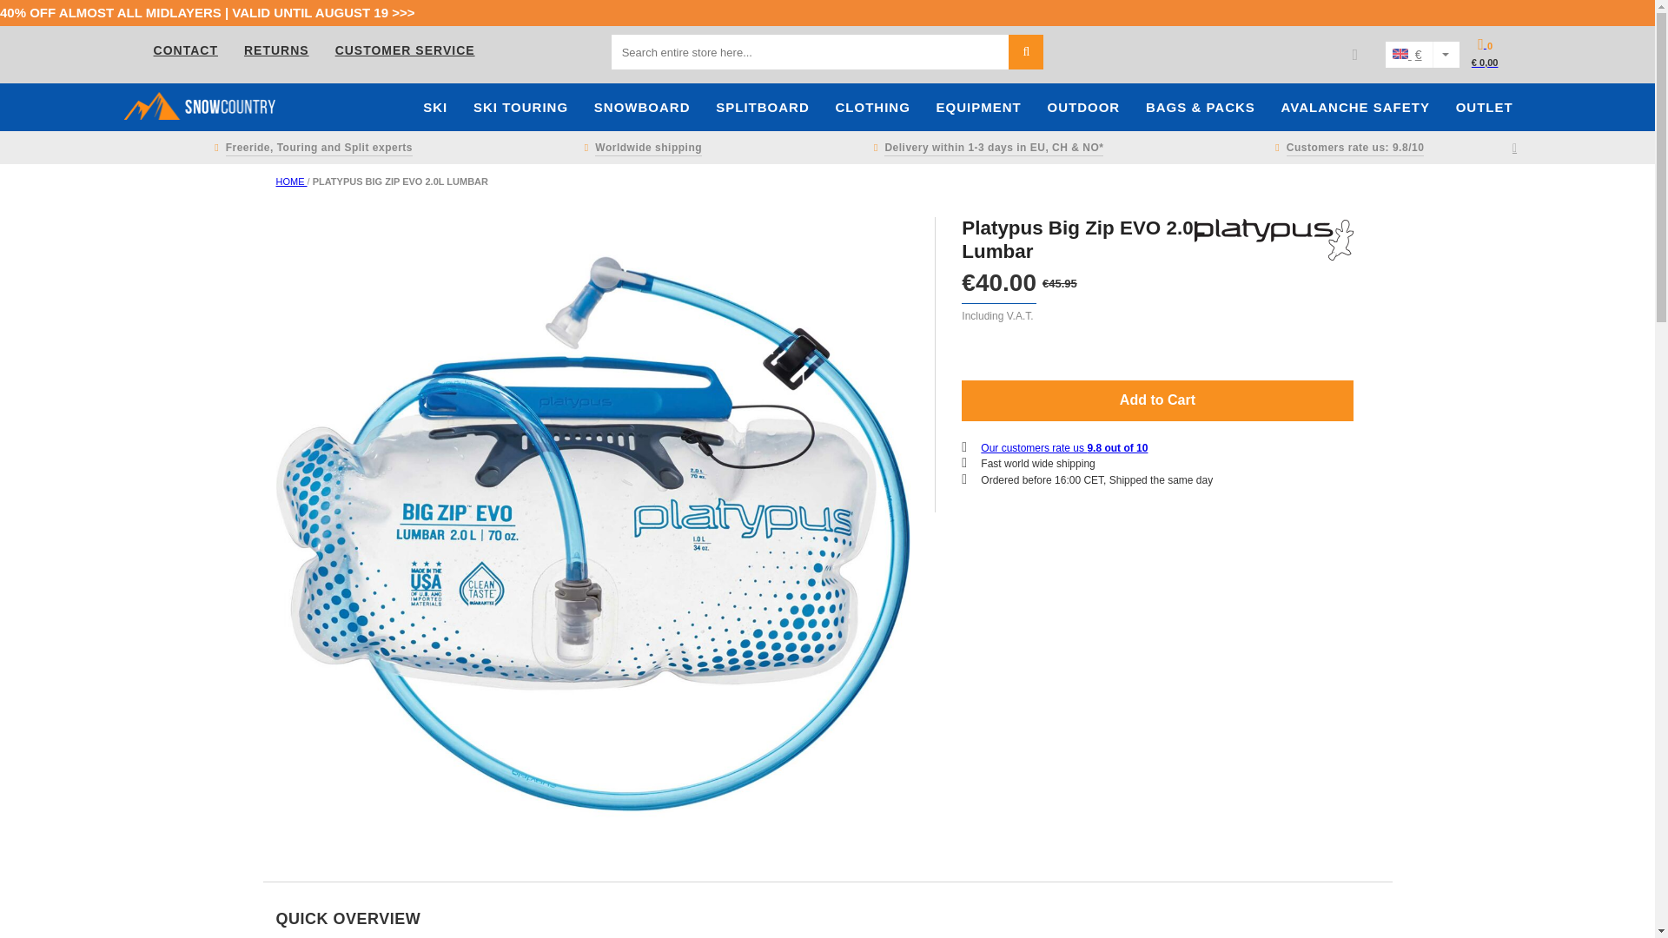  What do you see at coordinates (276, 50) in the screenshot?
I see `RETURNS` at bounding box center [276, 50].